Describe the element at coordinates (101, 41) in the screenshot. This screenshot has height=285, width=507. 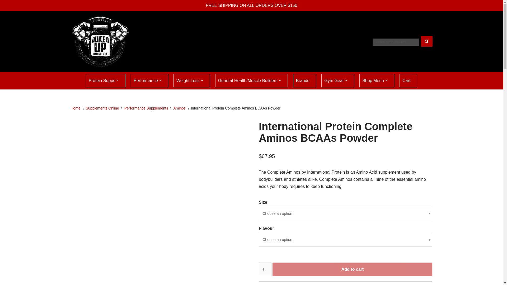
I see `Juiced Up Nutrition` at that location.